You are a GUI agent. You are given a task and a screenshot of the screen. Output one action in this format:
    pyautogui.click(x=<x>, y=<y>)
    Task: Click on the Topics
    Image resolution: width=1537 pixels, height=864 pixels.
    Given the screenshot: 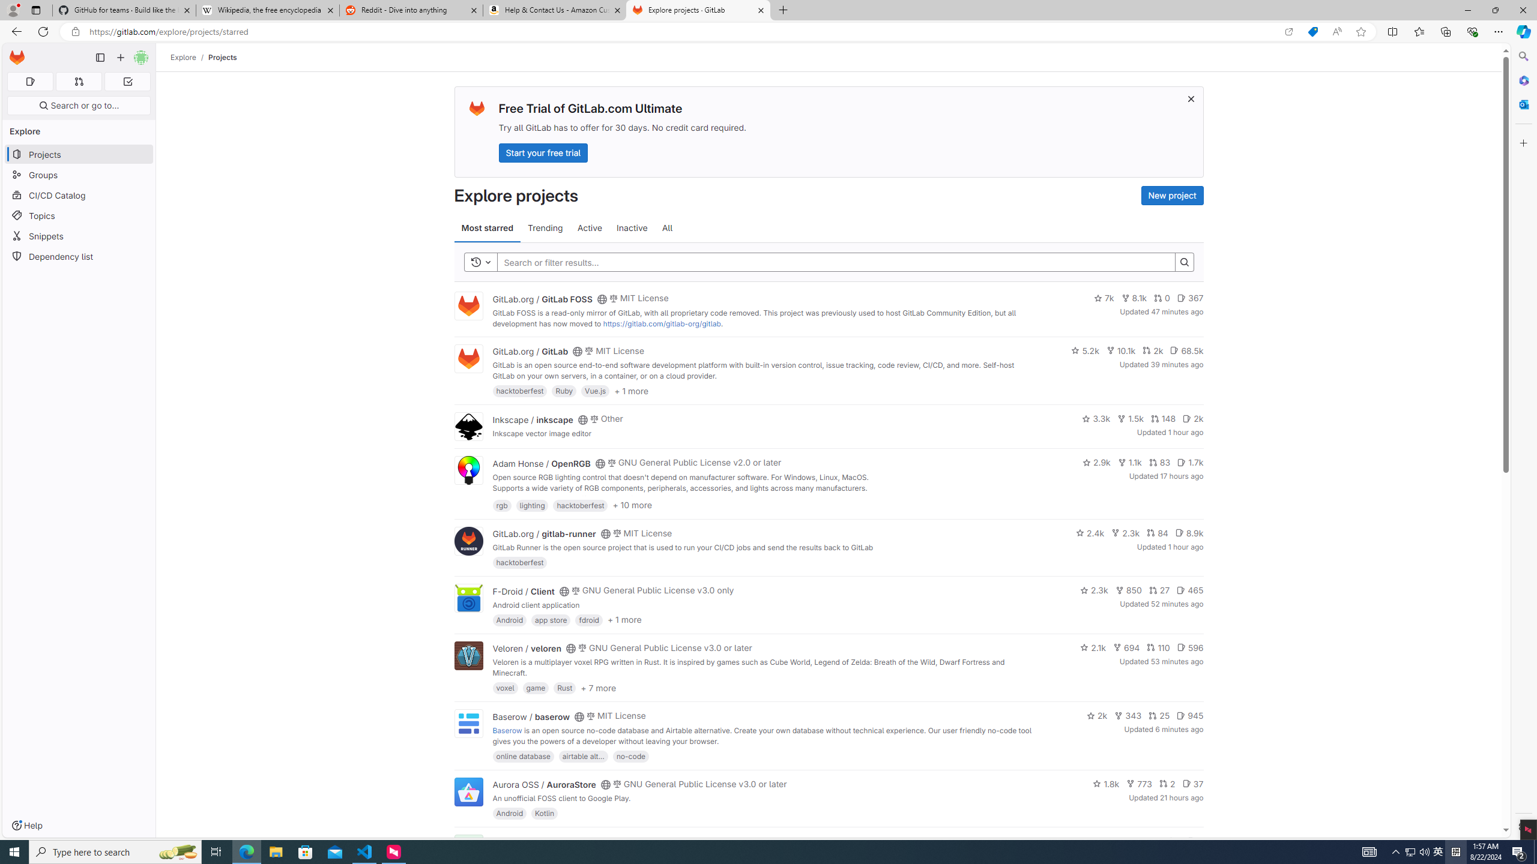 What is the action you would take?
    pyautogui.click(x=79, y=215)
    